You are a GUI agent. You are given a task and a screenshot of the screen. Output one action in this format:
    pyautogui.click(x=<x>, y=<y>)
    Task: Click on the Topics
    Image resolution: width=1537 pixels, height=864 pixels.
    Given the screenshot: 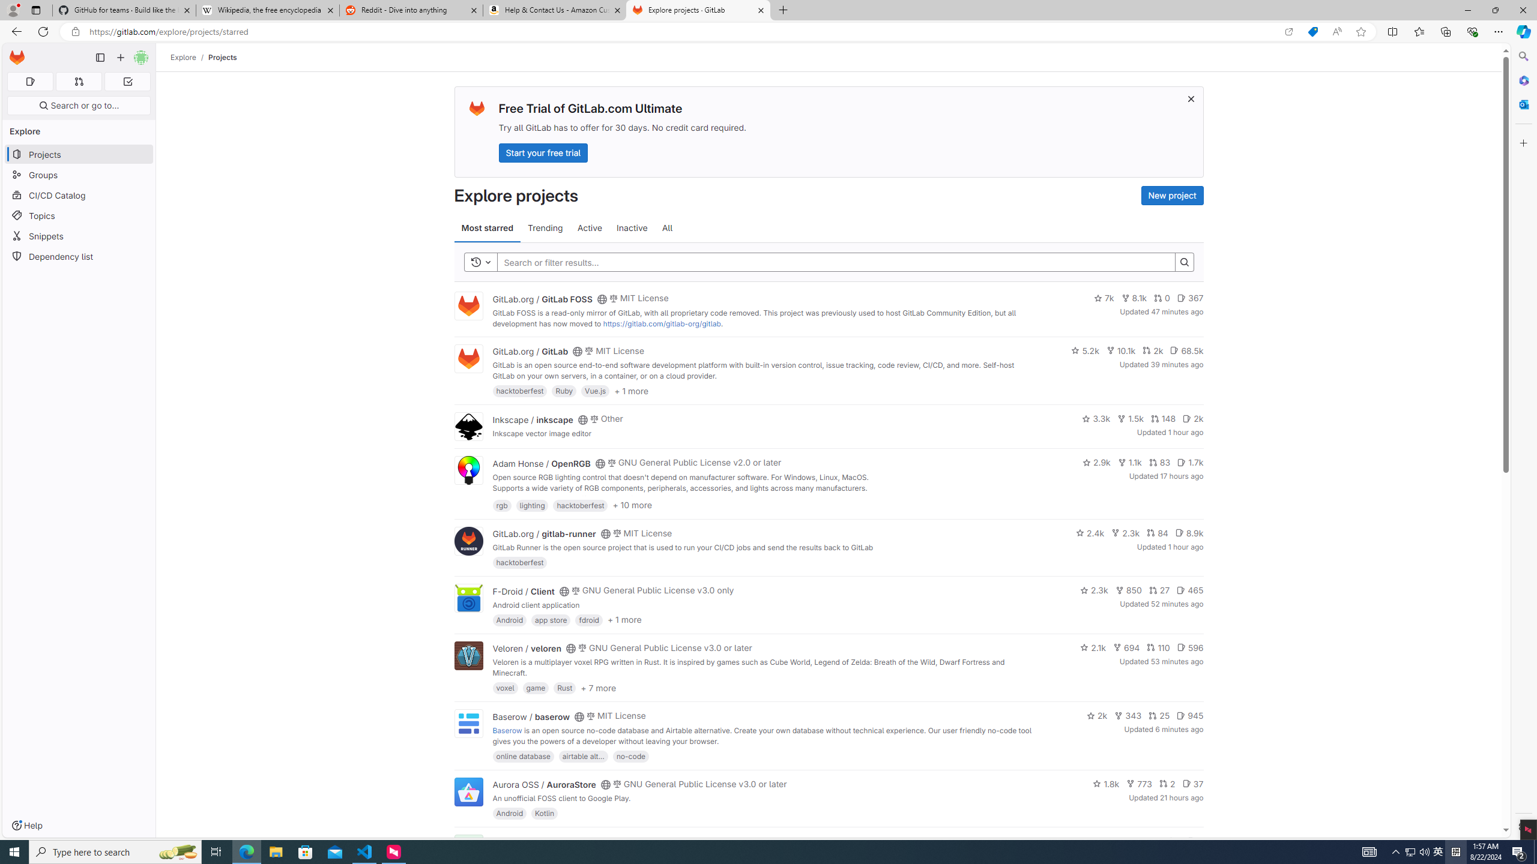 What is the action you would take?
    pyautogui.click(x=79, y=215)
    